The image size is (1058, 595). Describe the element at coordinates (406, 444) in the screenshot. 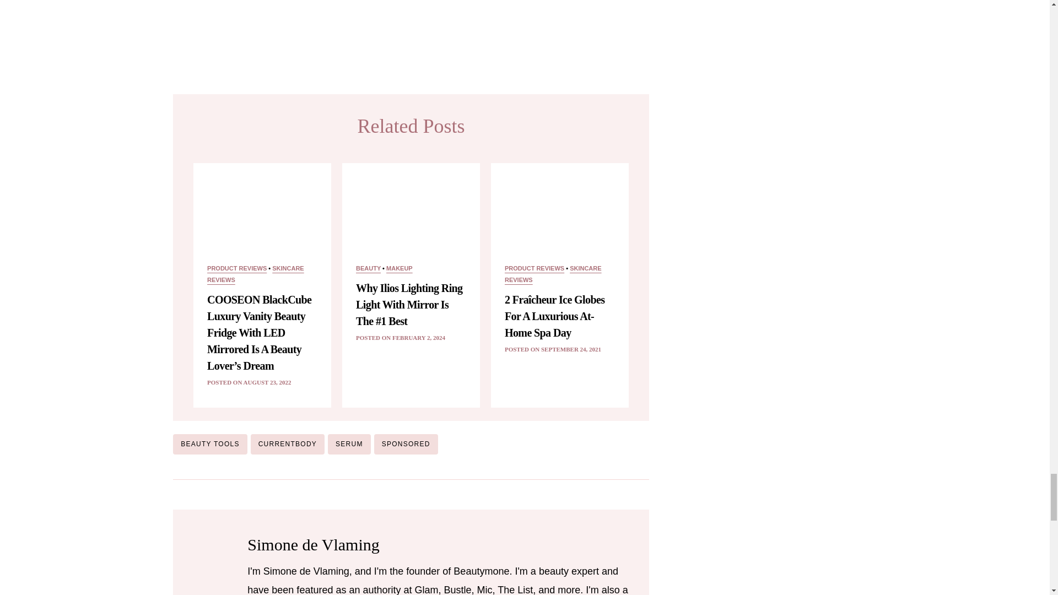

I see `Sponsored` at that location.